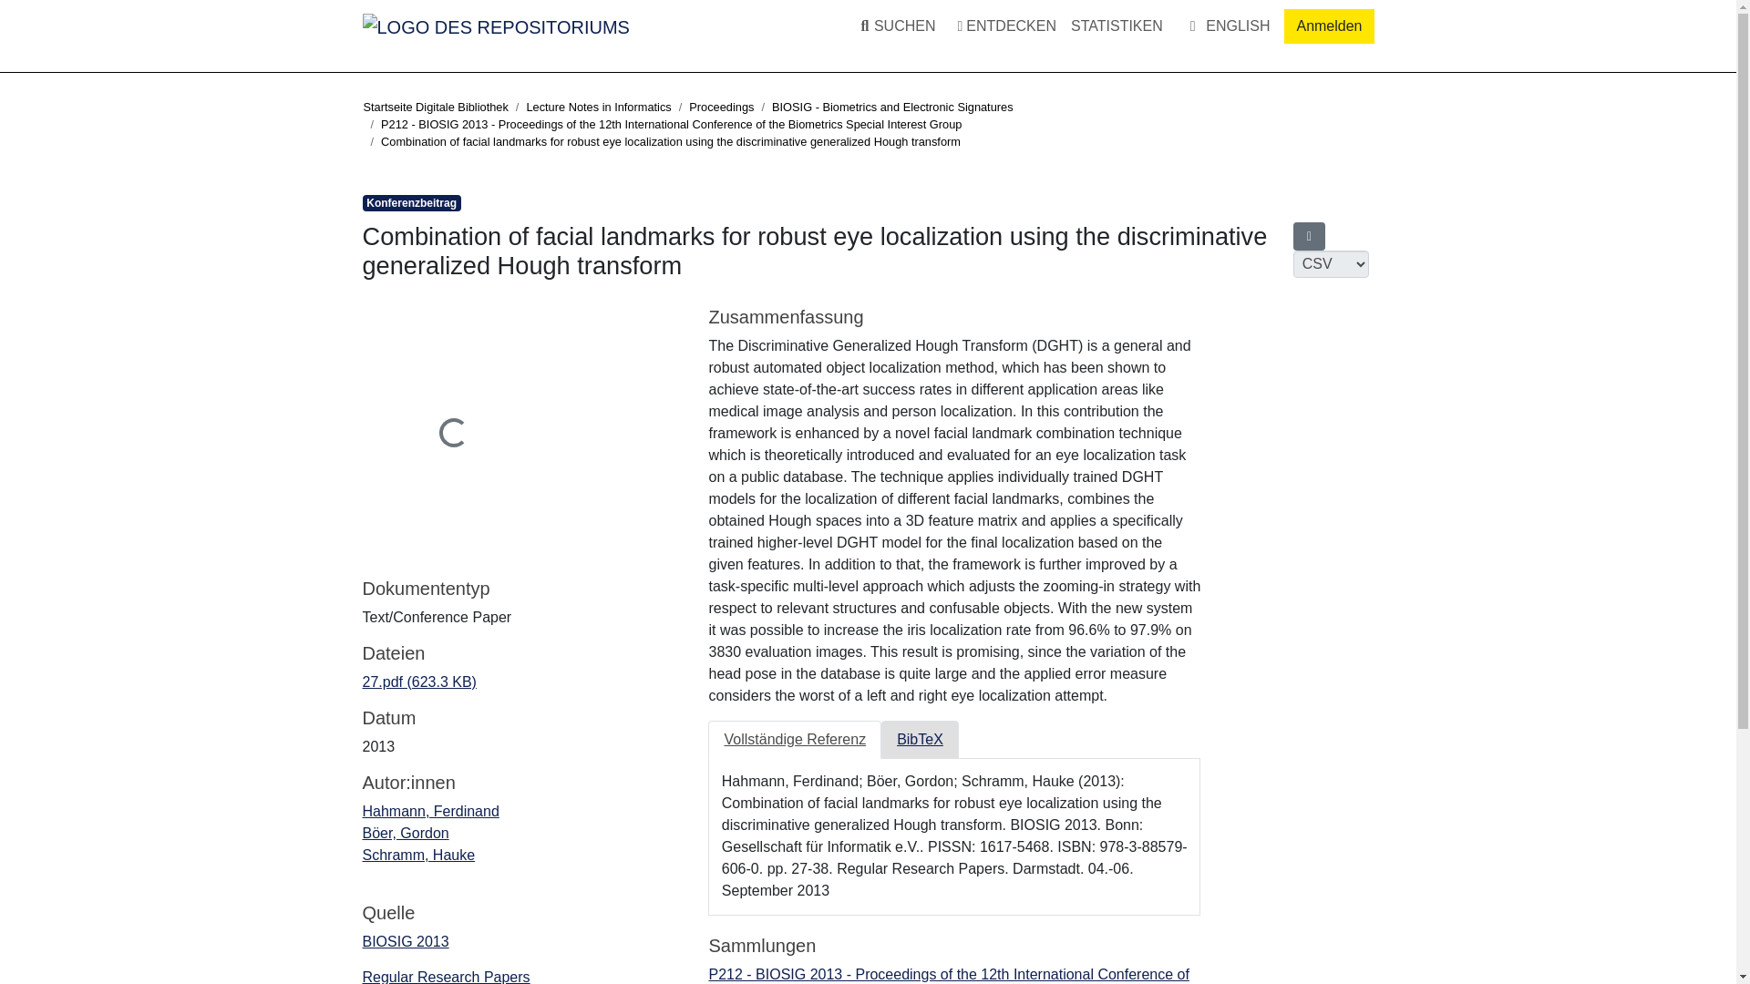  Describe the element at coordinates (430, 811) in the screenshot. I see `Hahmann, Ferdinand` at that location.